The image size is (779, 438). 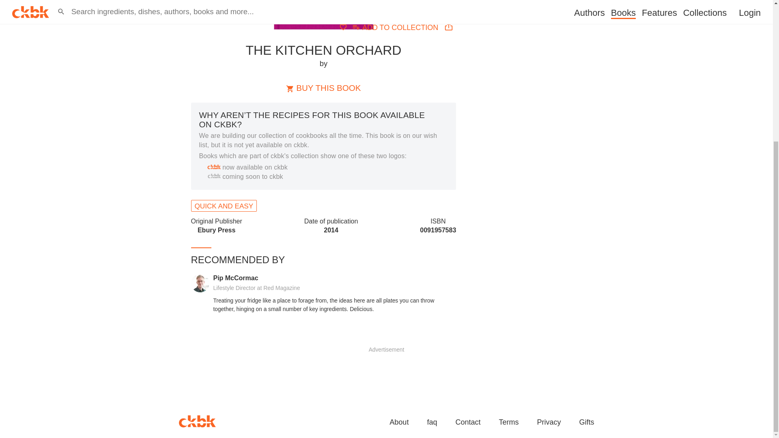 What do you see at coordinates (323, 88) in the screenshot?
I see `Buy this book` at bounding box center [323, 88].